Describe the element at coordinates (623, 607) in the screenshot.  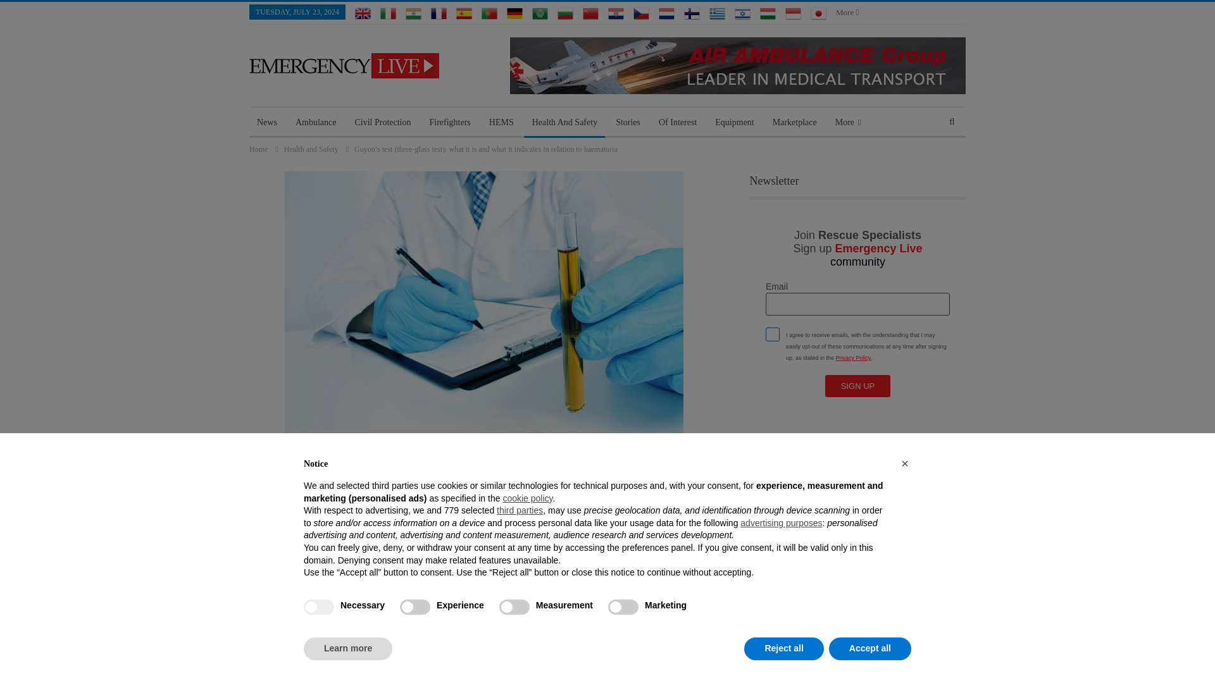
I see `false` at that location.